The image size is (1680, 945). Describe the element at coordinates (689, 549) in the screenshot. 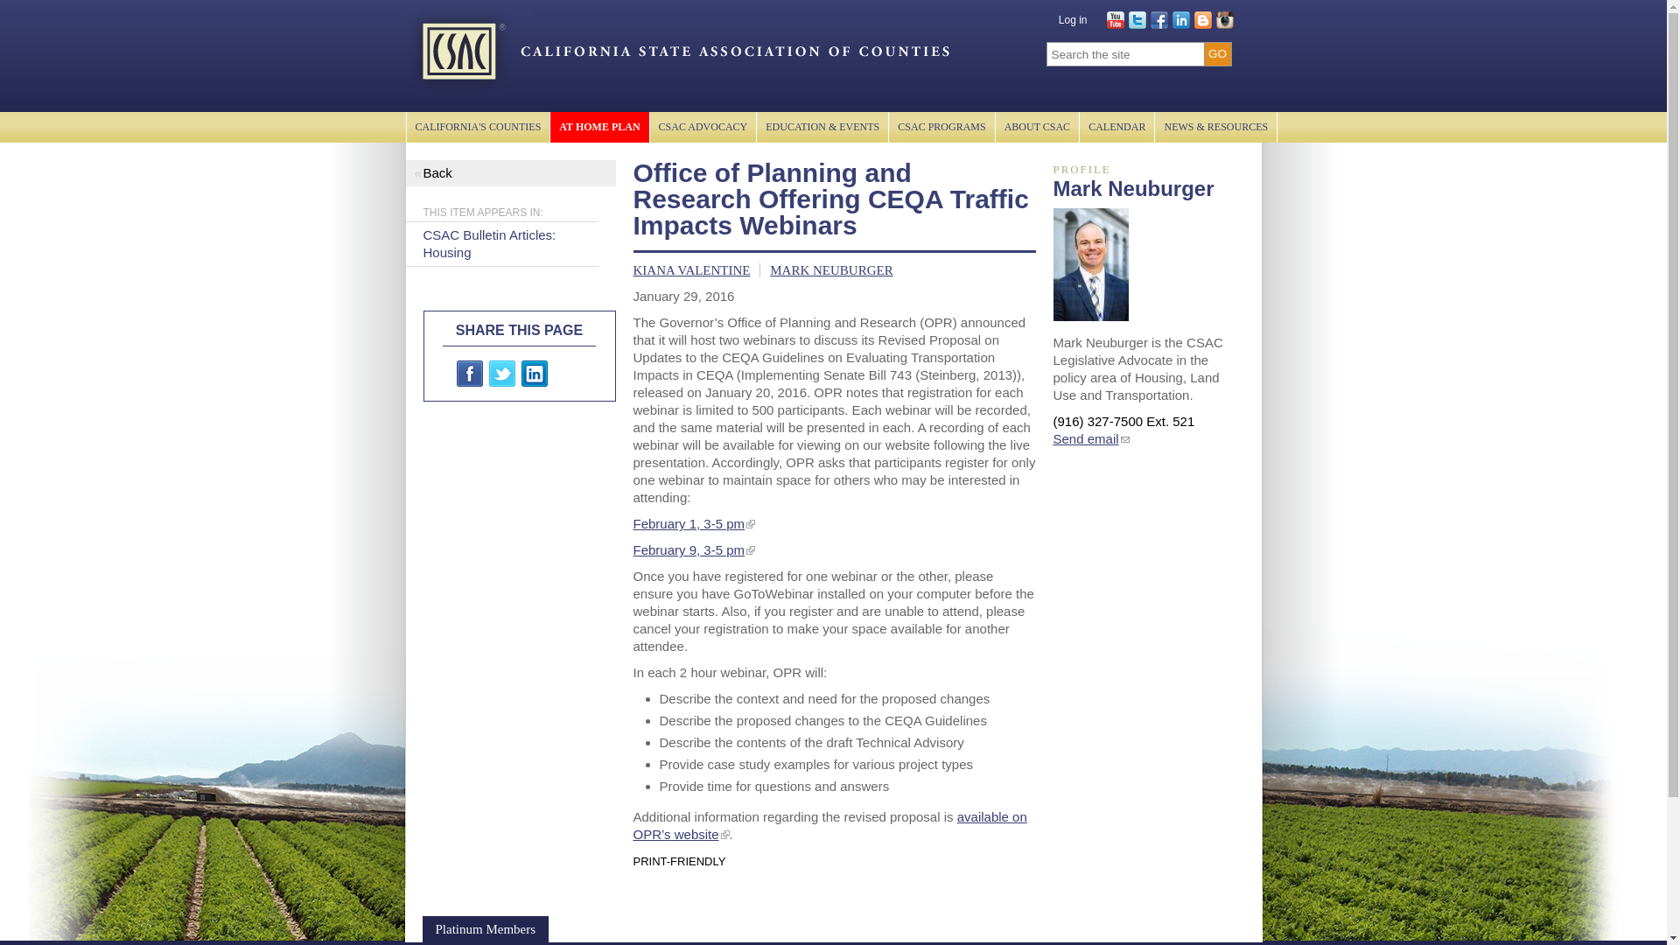

I see `February 9, 3-5 pm` at that location.